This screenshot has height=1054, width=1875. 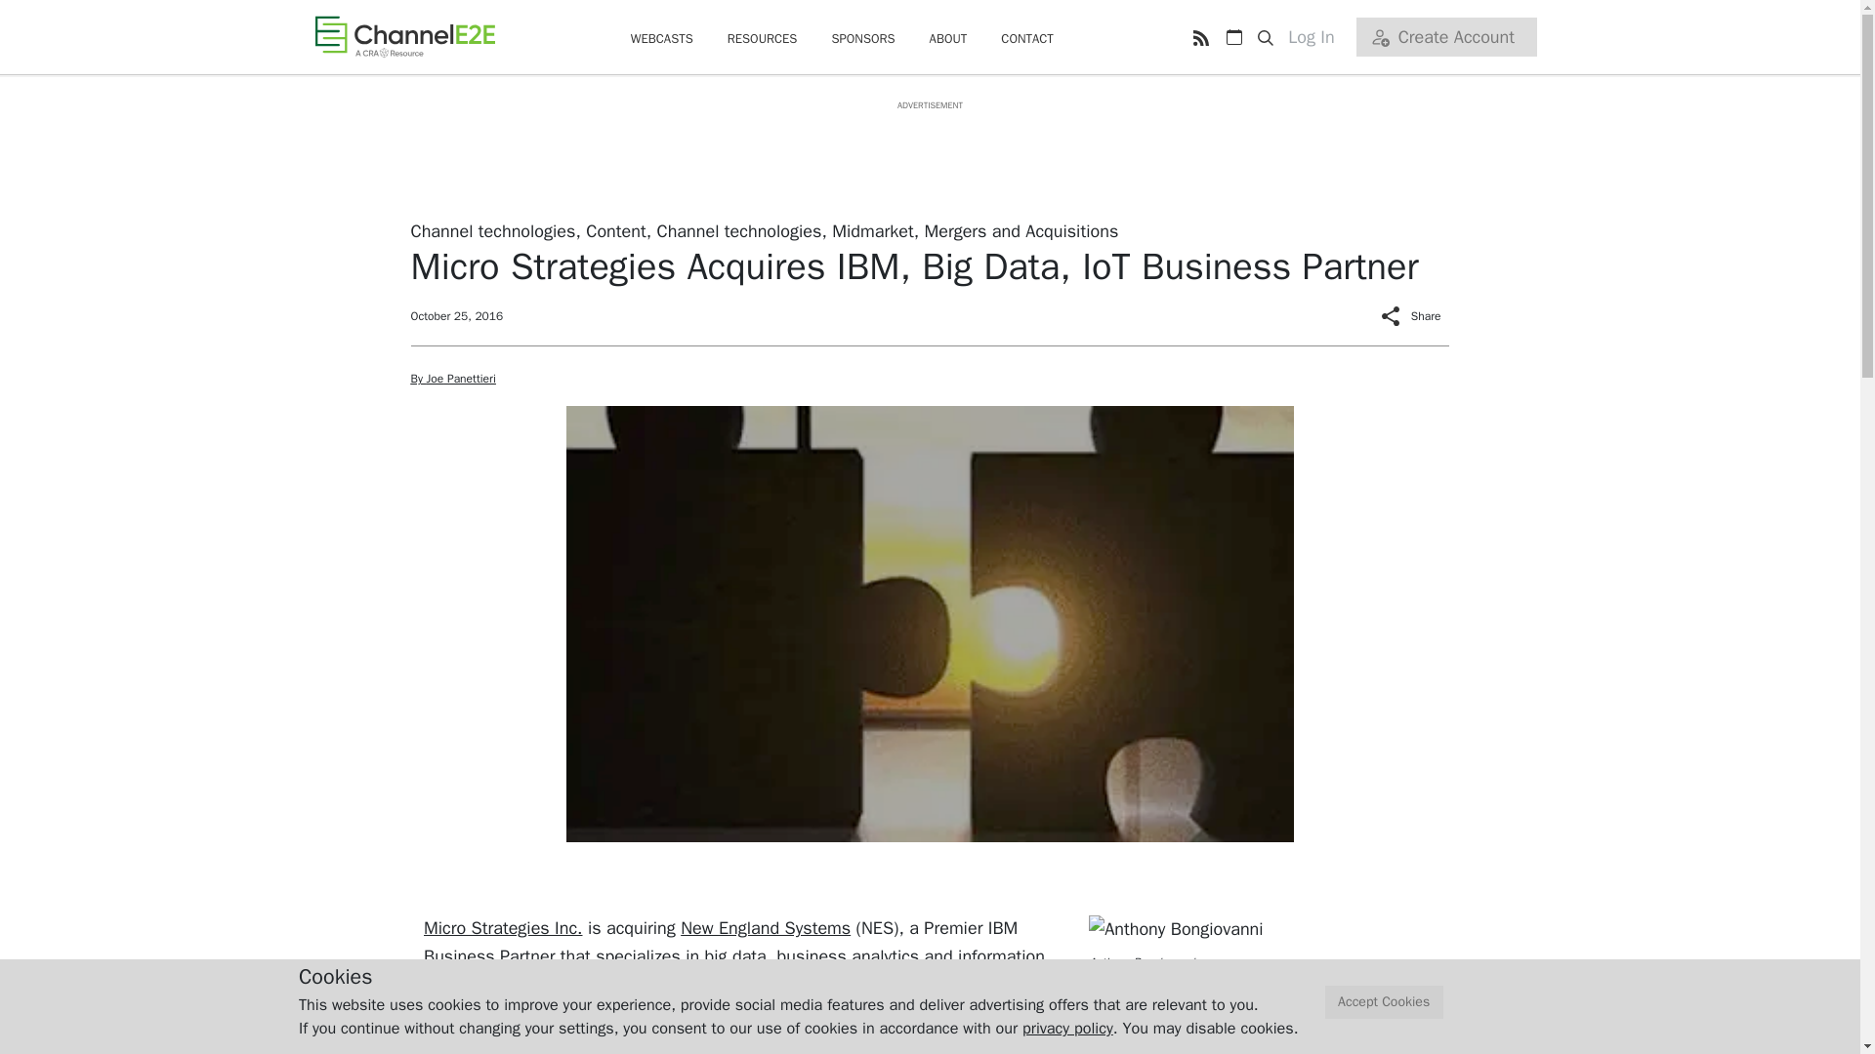 I want to click on privacy policy, so click(x=1067, y=1028).